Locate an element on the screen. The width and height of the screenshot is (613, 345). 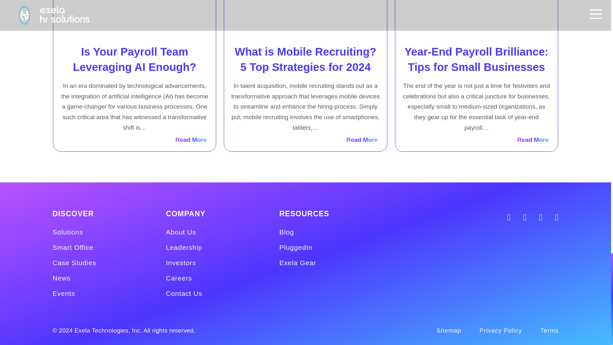
Case Studies is located at coordinates (74, 263).